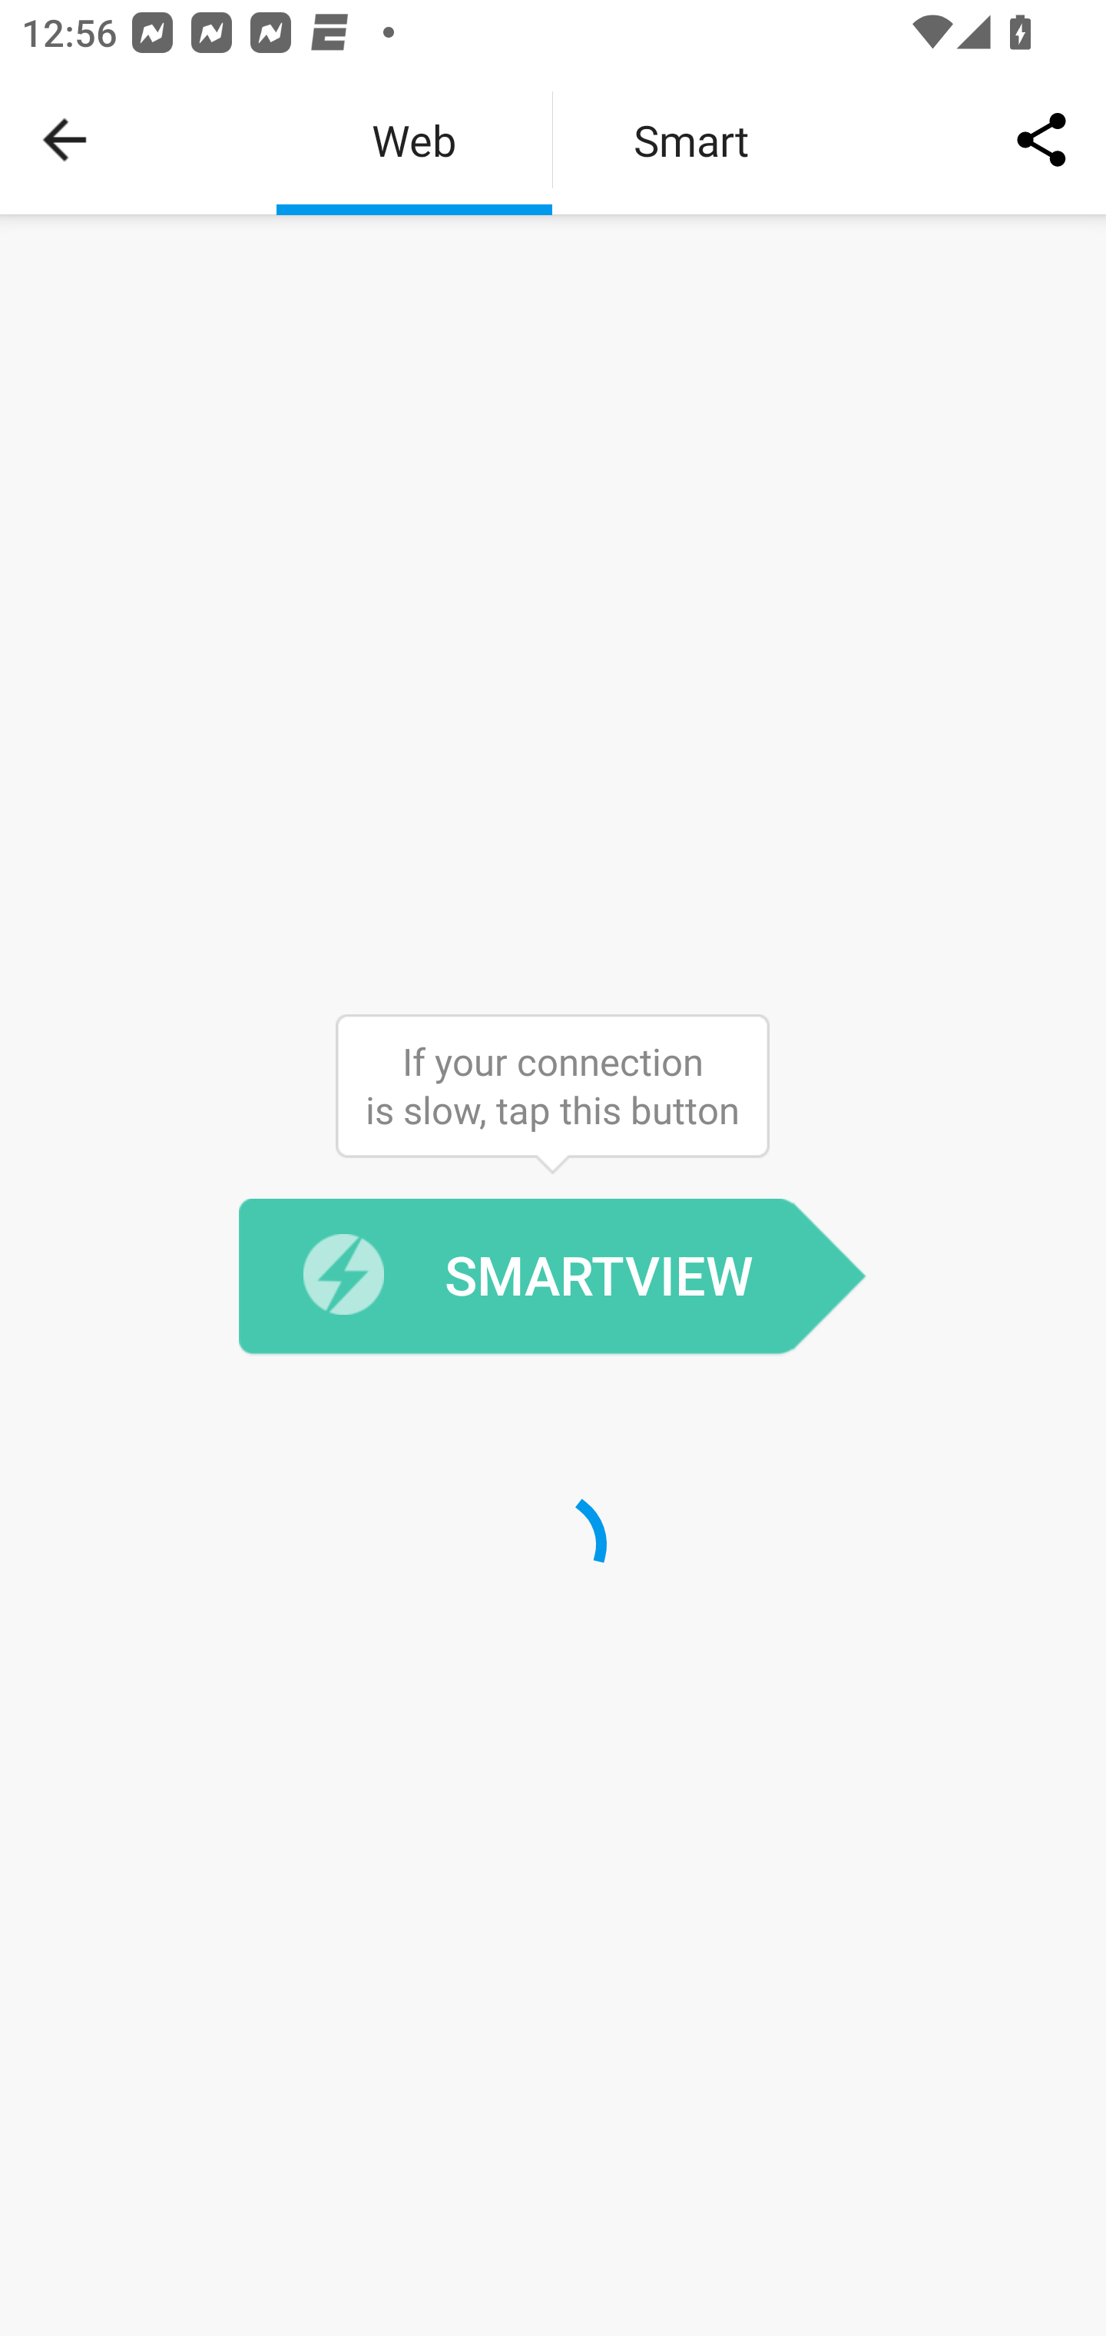  Describe the element at coordinates (691, 140) in the screenshot. I see `Smart` at that location.